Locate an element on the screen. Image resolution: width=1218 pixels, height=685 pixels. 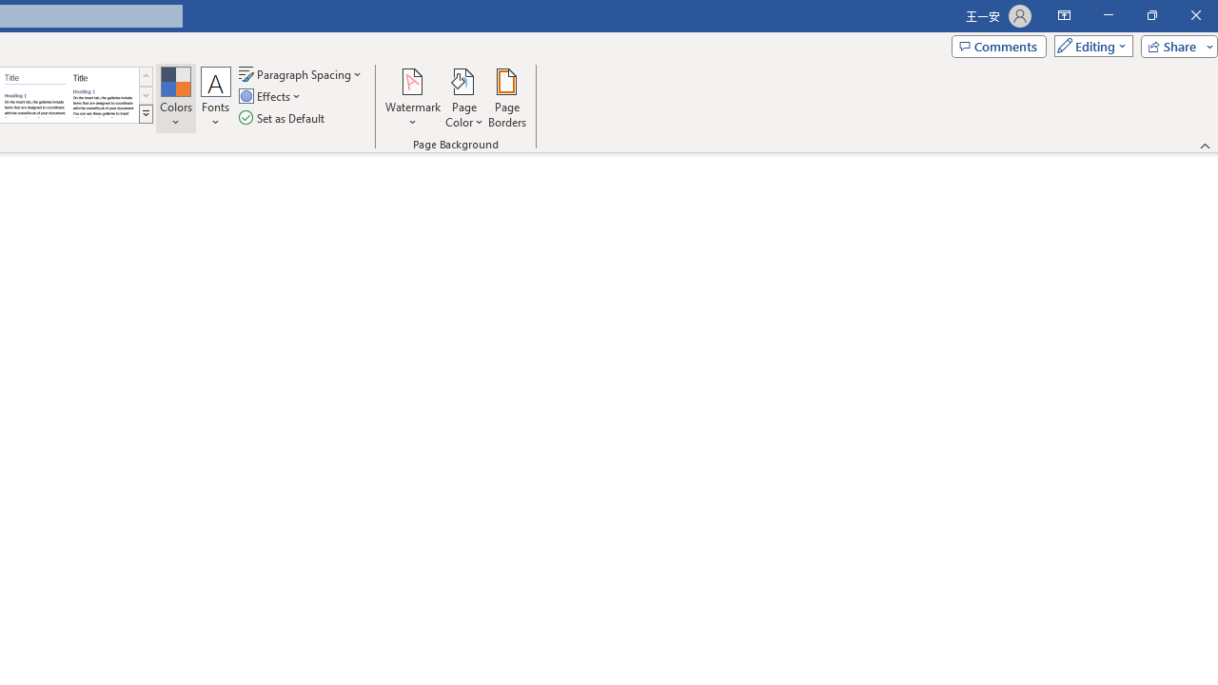
Colors is located at coordinates (175, 97).